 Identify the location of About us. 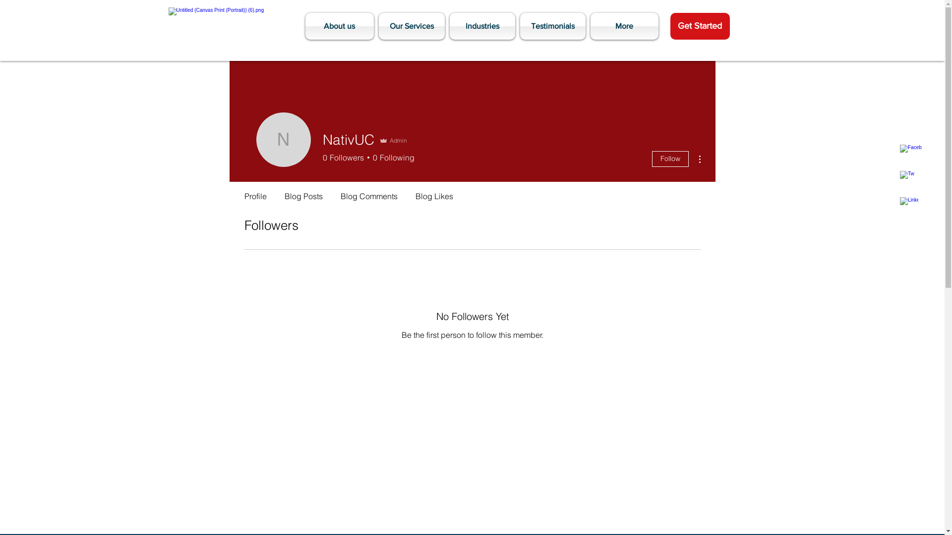
(341, 26).